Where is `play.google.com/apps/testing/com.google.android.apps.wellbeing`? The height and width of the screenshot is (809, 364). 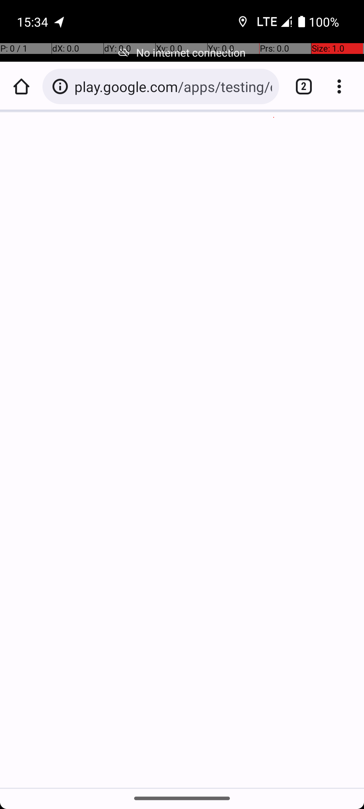
play.google.com/apps/testing/com.google.android.apps.wellbeing is located at coordinates (173, 86).